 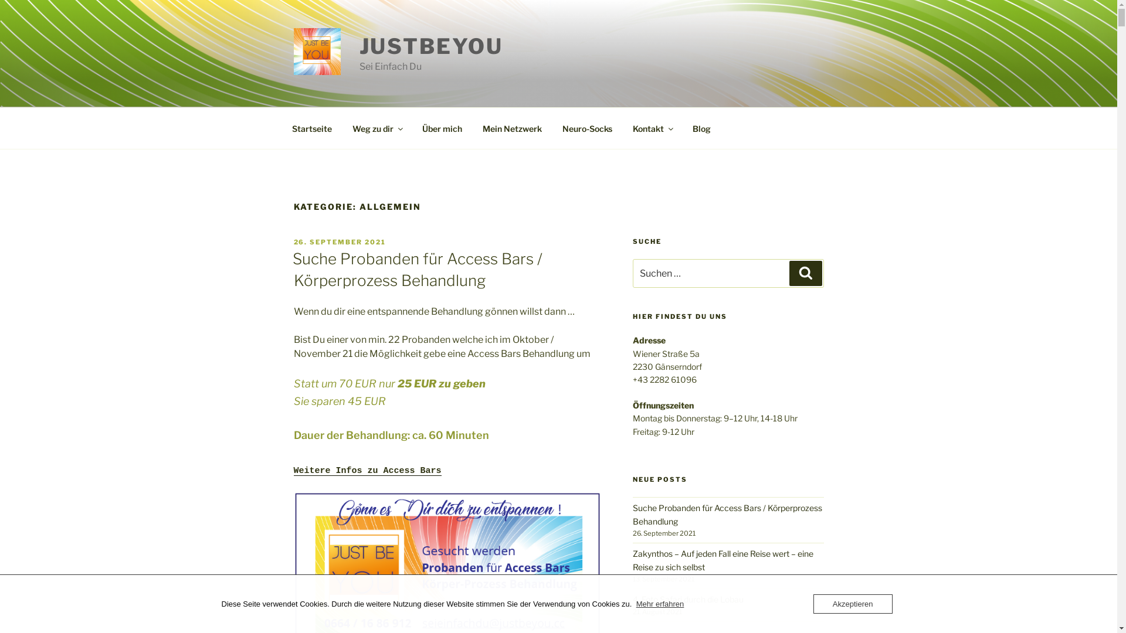 What do you see at coordinates (378, 128) in the screenshot?
I see `Weg zu dir` at bounding box center [378, 128].